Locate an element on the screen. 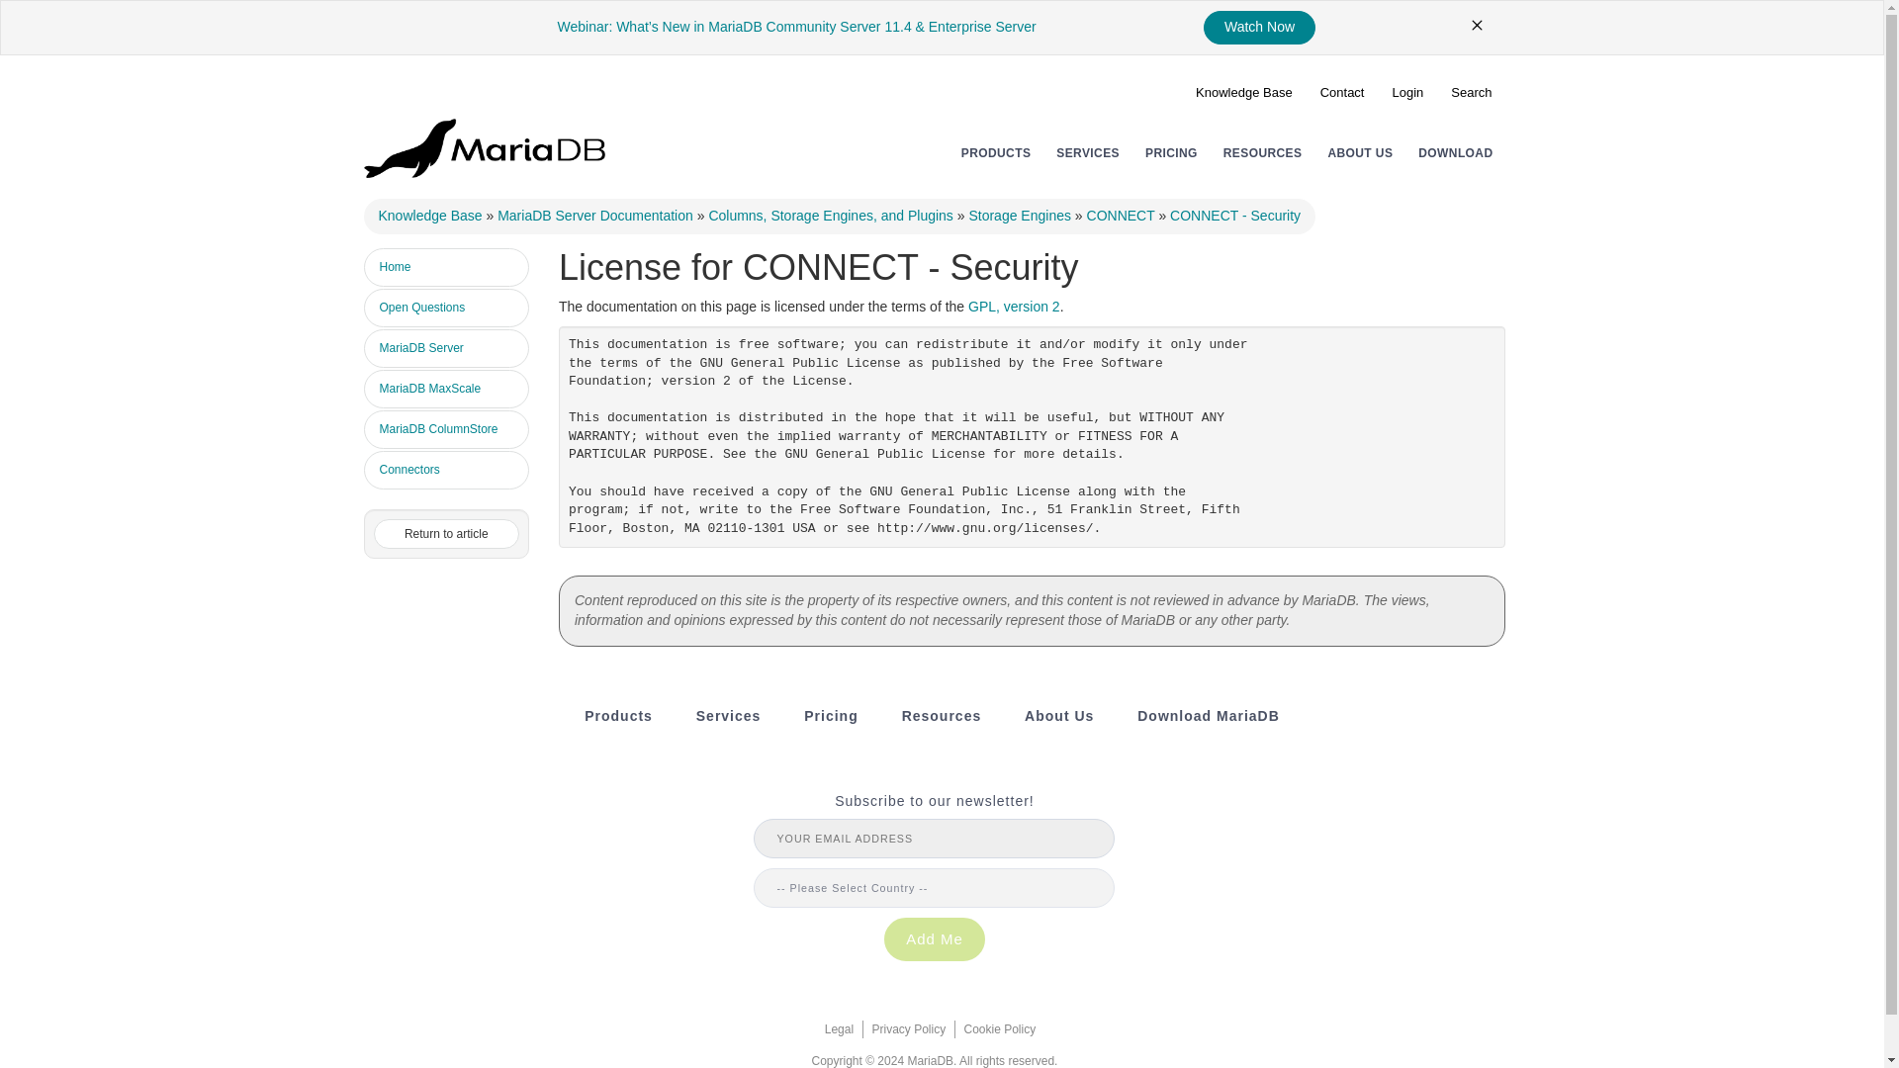  DOWNLOAD is located at coordinates (1456, 152).